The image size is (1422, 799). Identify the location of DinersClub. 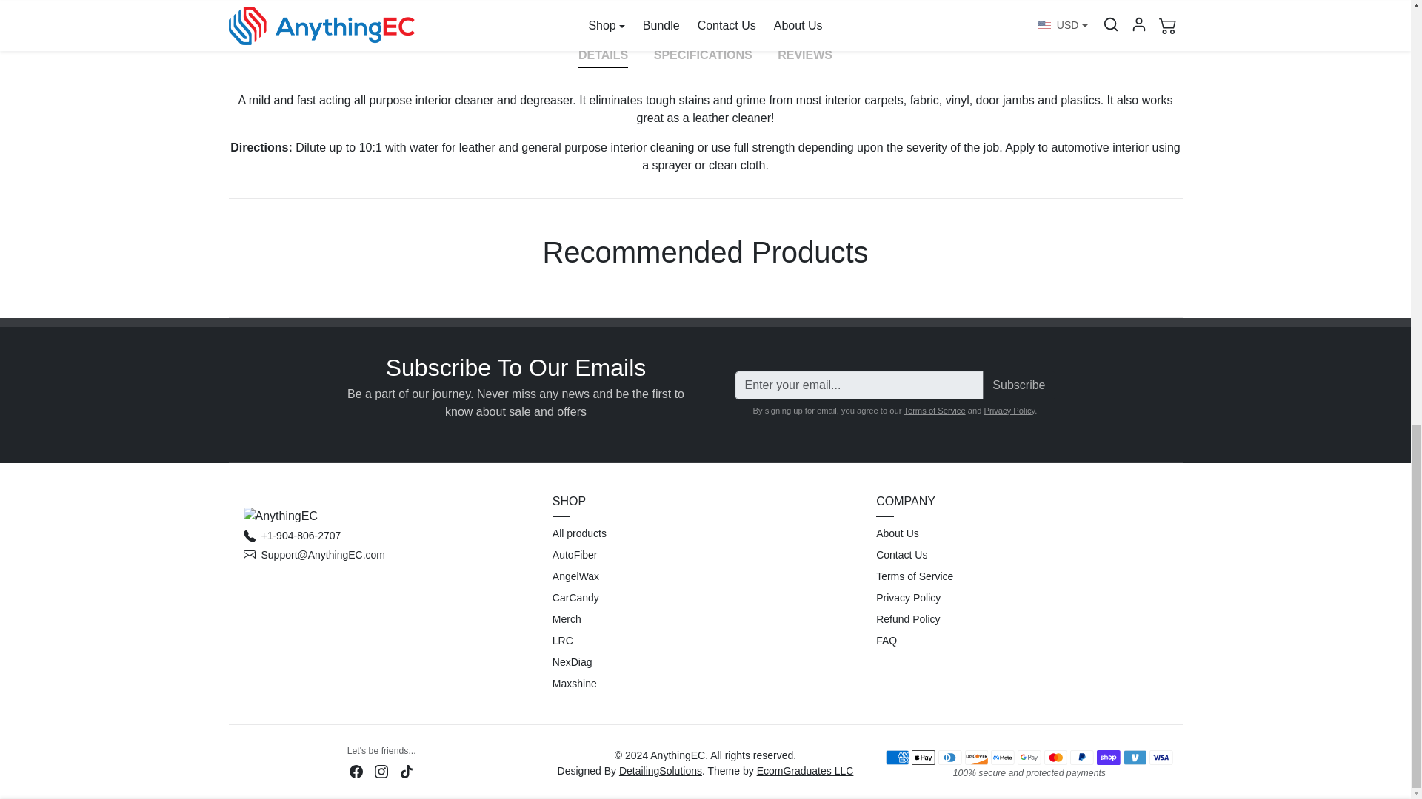
(950, 756).